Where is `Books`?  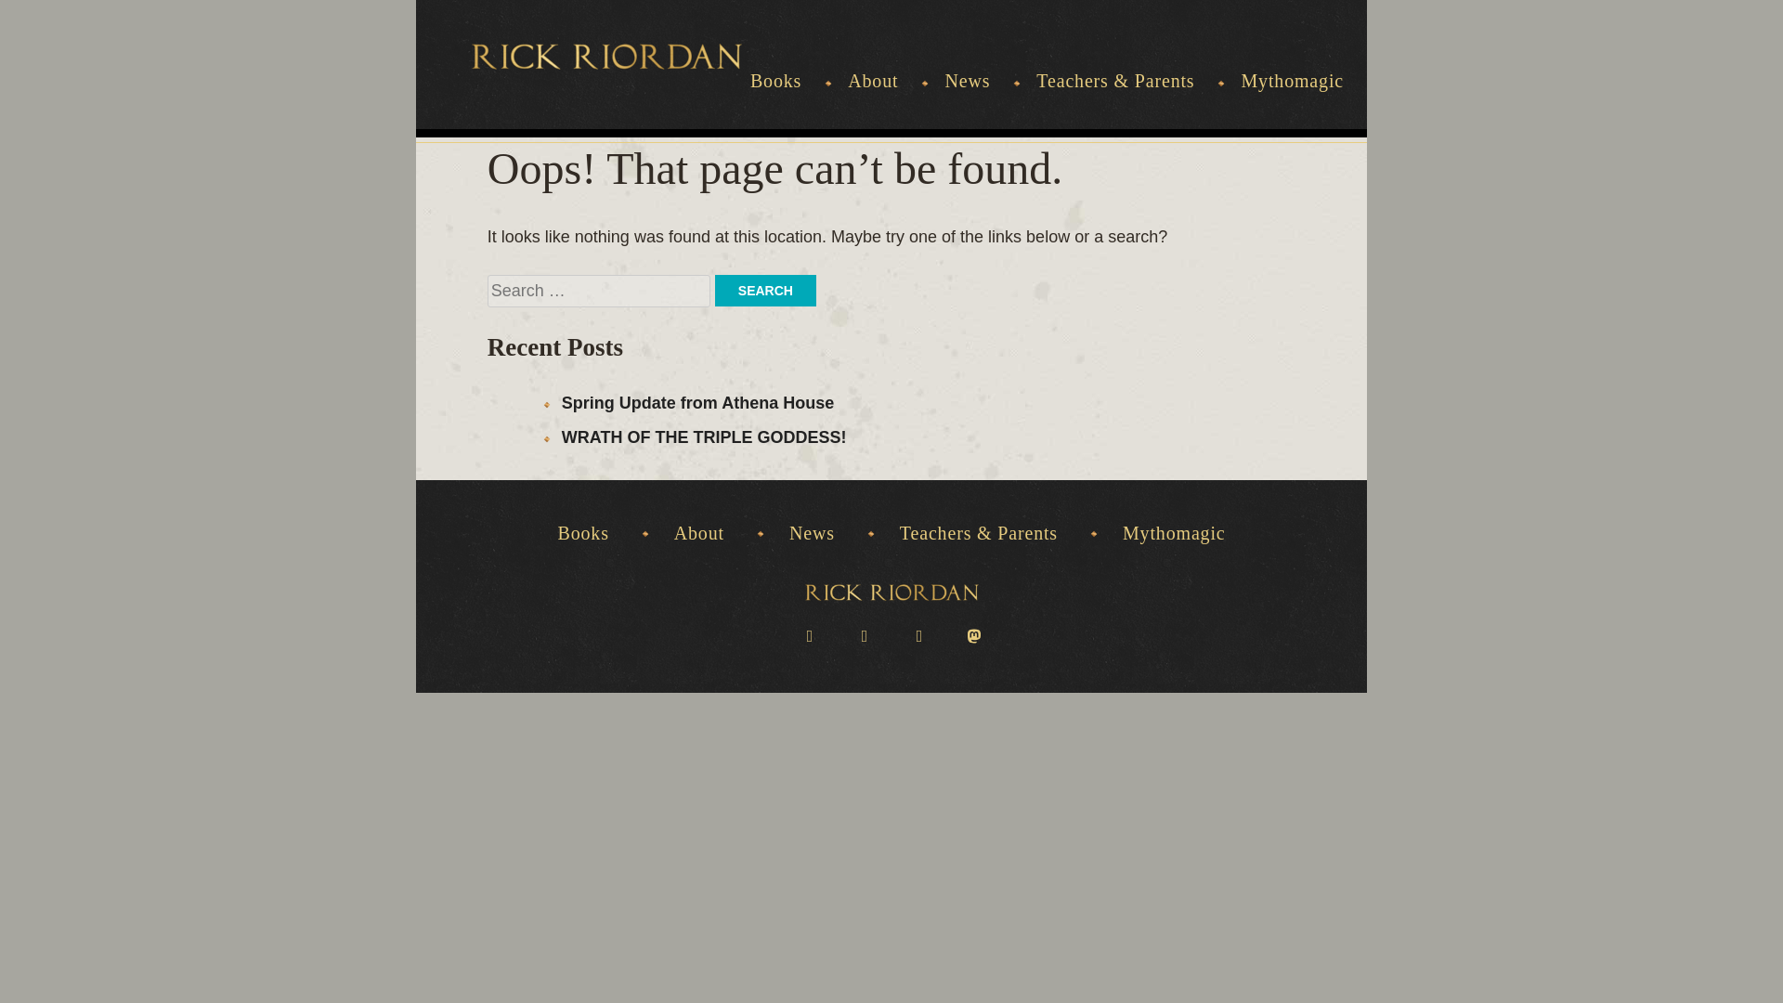 Books is located at coordinates (581, 533).